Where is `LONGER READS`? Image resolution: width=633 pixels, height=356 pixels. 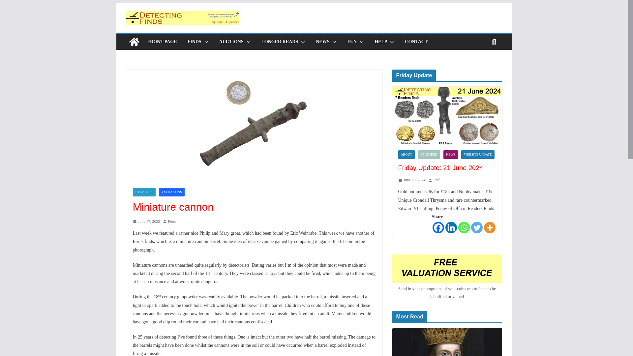 LONGER READS is located at coordinates (280, 42).